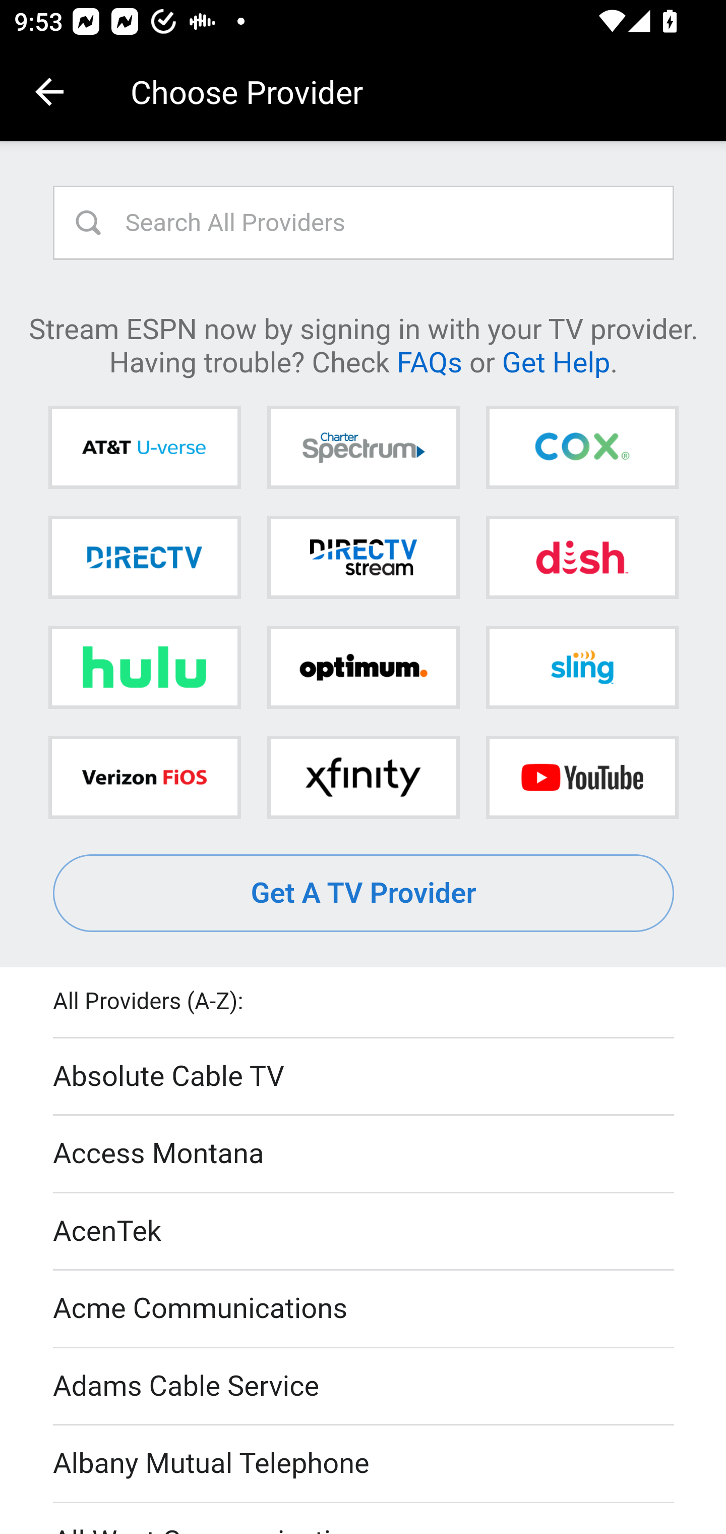 The height and width of the screenshot is (1534, 726). I want to click on Sling TV, so click(582, 667).